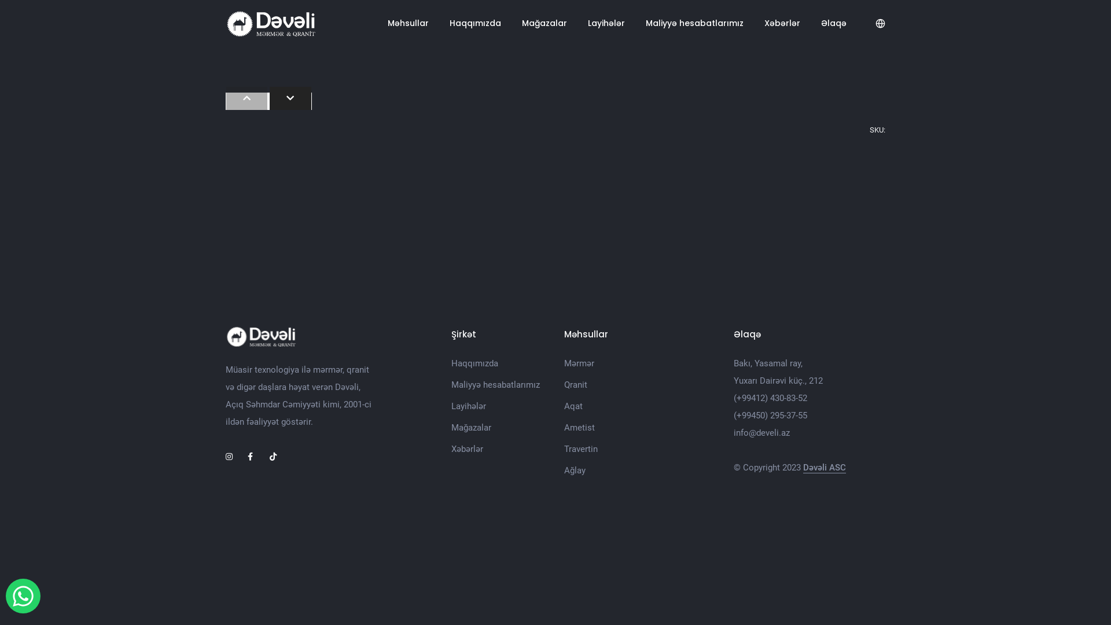 The height and width of the screenshot is (625, 1111). I want to click on info@develi.az, so click(761, 433).